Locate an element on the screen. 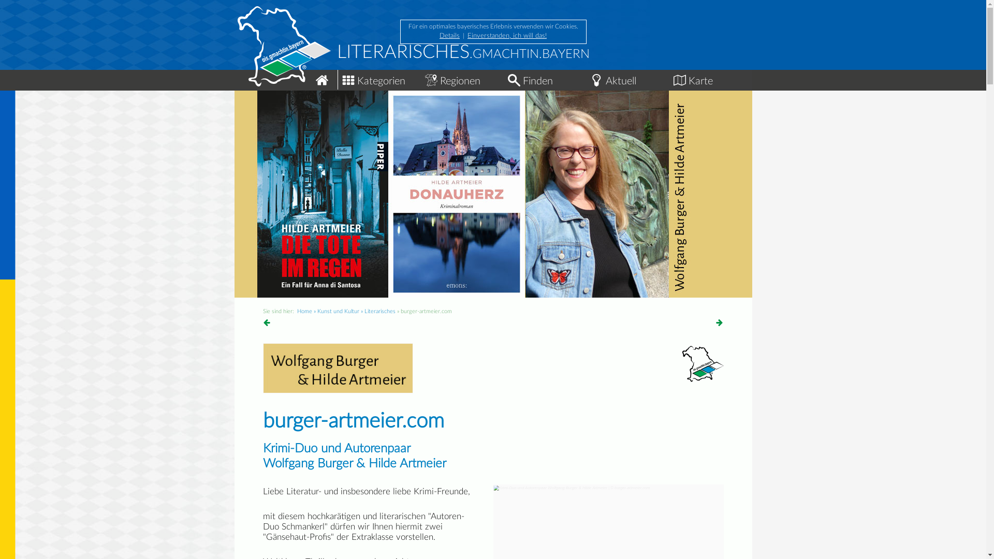  Finden bei gmachtin.bayern is located at coordinates (514, 80).